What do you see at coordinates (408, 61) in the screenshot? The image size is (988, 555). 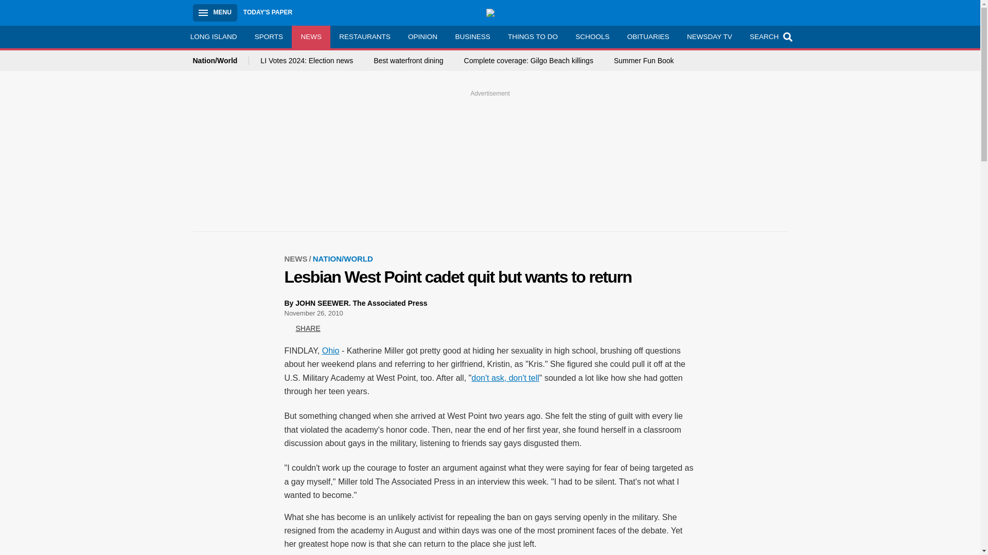 I see `Best waterfront dining` at bounding box center [408, 61].